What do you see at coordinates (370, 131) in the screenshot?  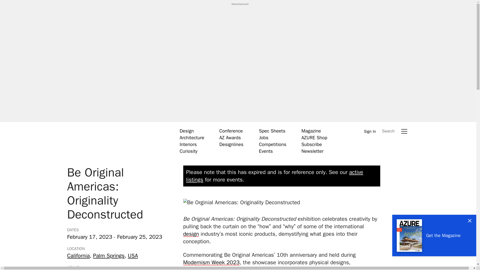 I see `Sign In` at bounding box center [370, 131].